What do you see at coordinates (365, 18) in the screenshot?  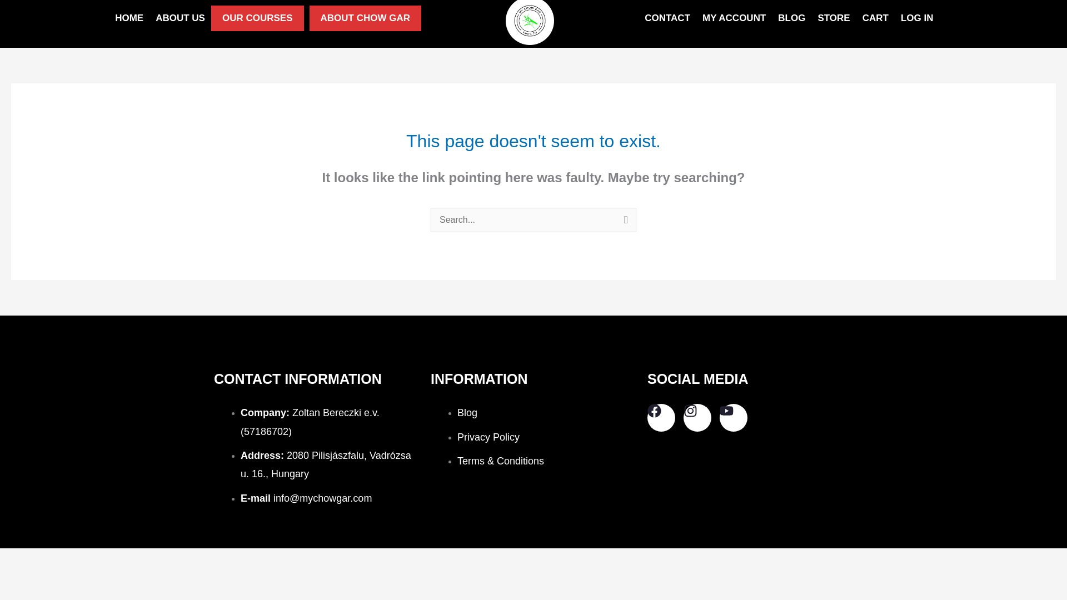 I see `ABOUT CHOW GAR` at bounding box center [365, 18].